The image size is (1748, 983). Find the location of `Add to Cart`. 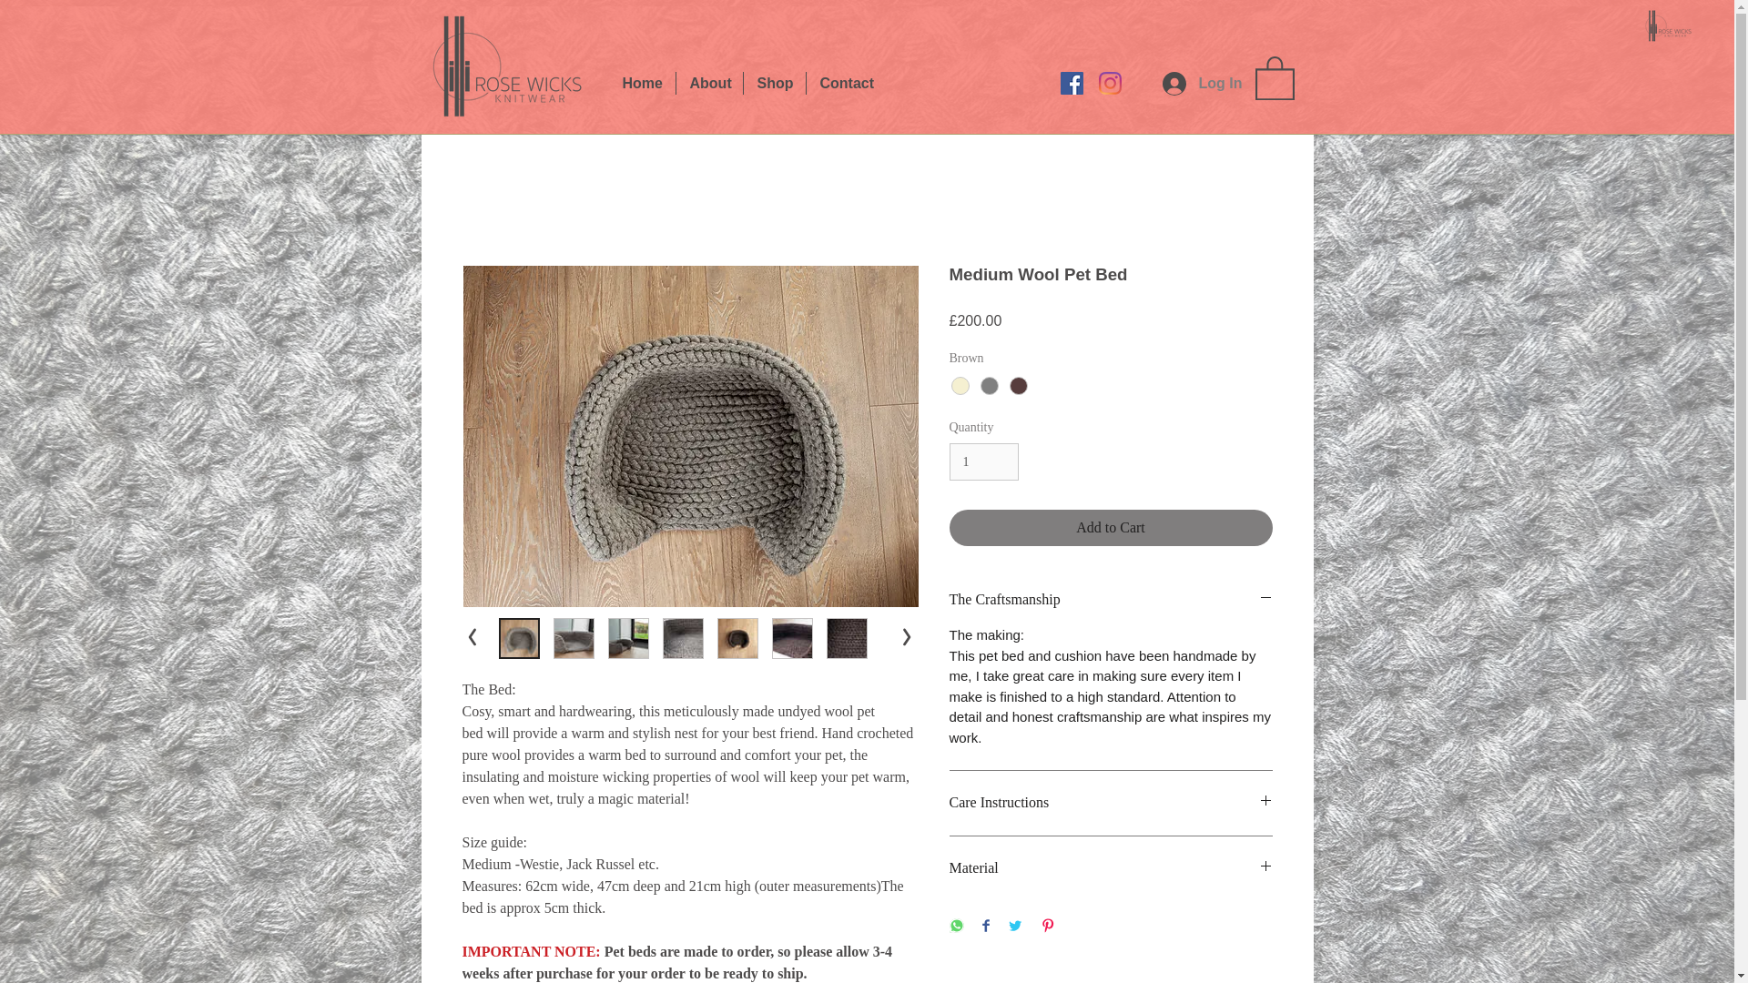

Add to Cart is located at coordinates (1111, 528).